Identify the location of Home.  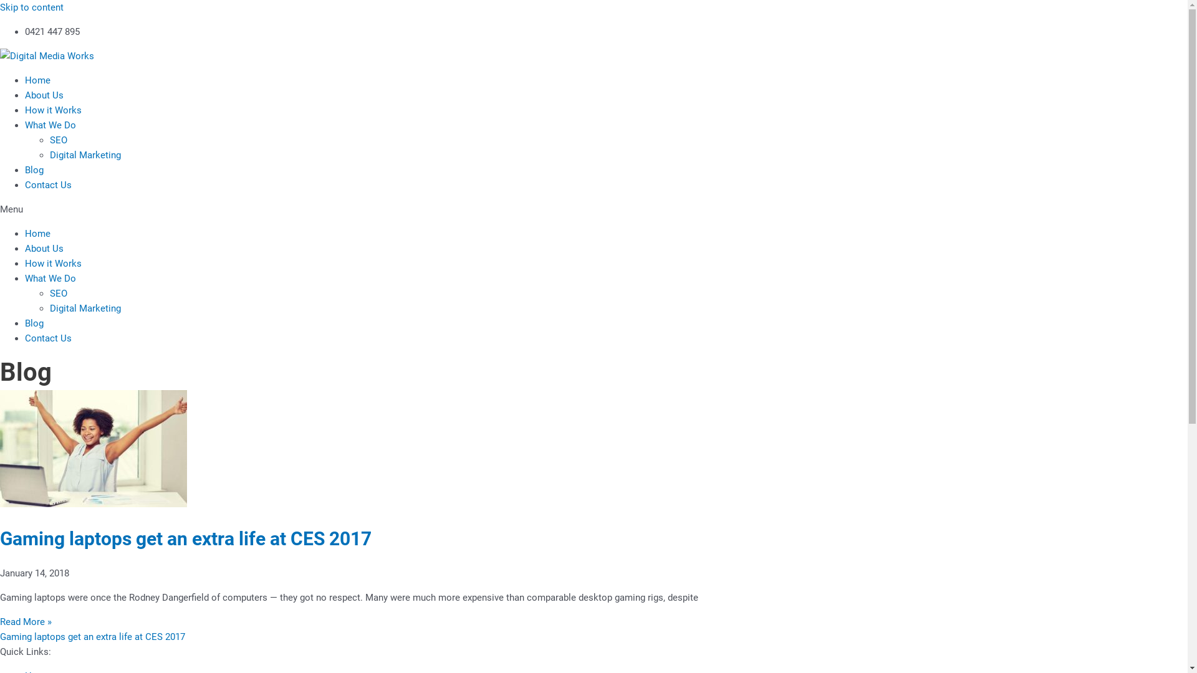
(37, 234).